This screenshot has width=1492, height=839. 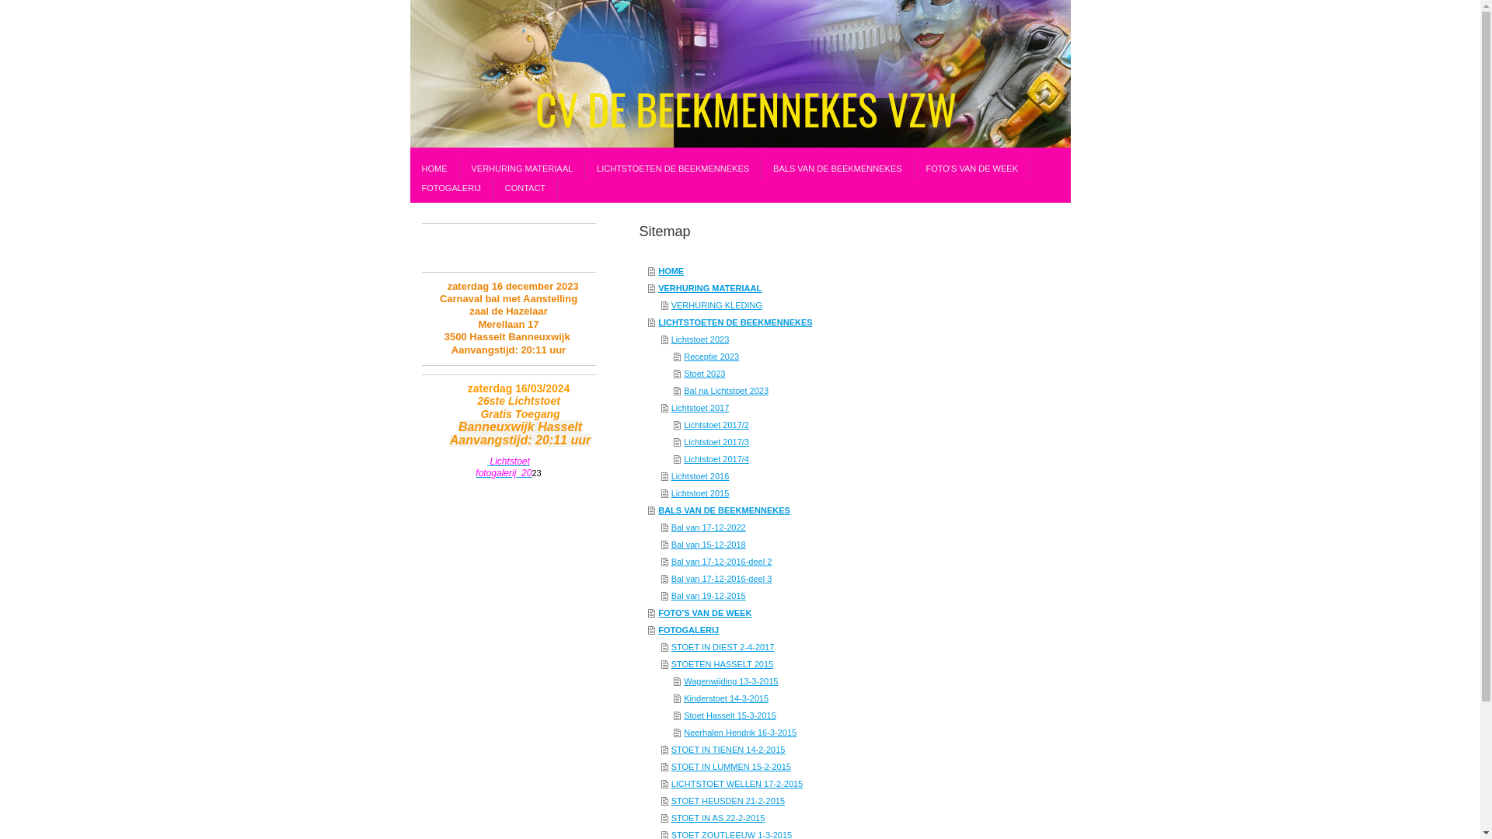 I want to click on Bal van 17-12-2016-deel 2, so click(x=838, y=562).